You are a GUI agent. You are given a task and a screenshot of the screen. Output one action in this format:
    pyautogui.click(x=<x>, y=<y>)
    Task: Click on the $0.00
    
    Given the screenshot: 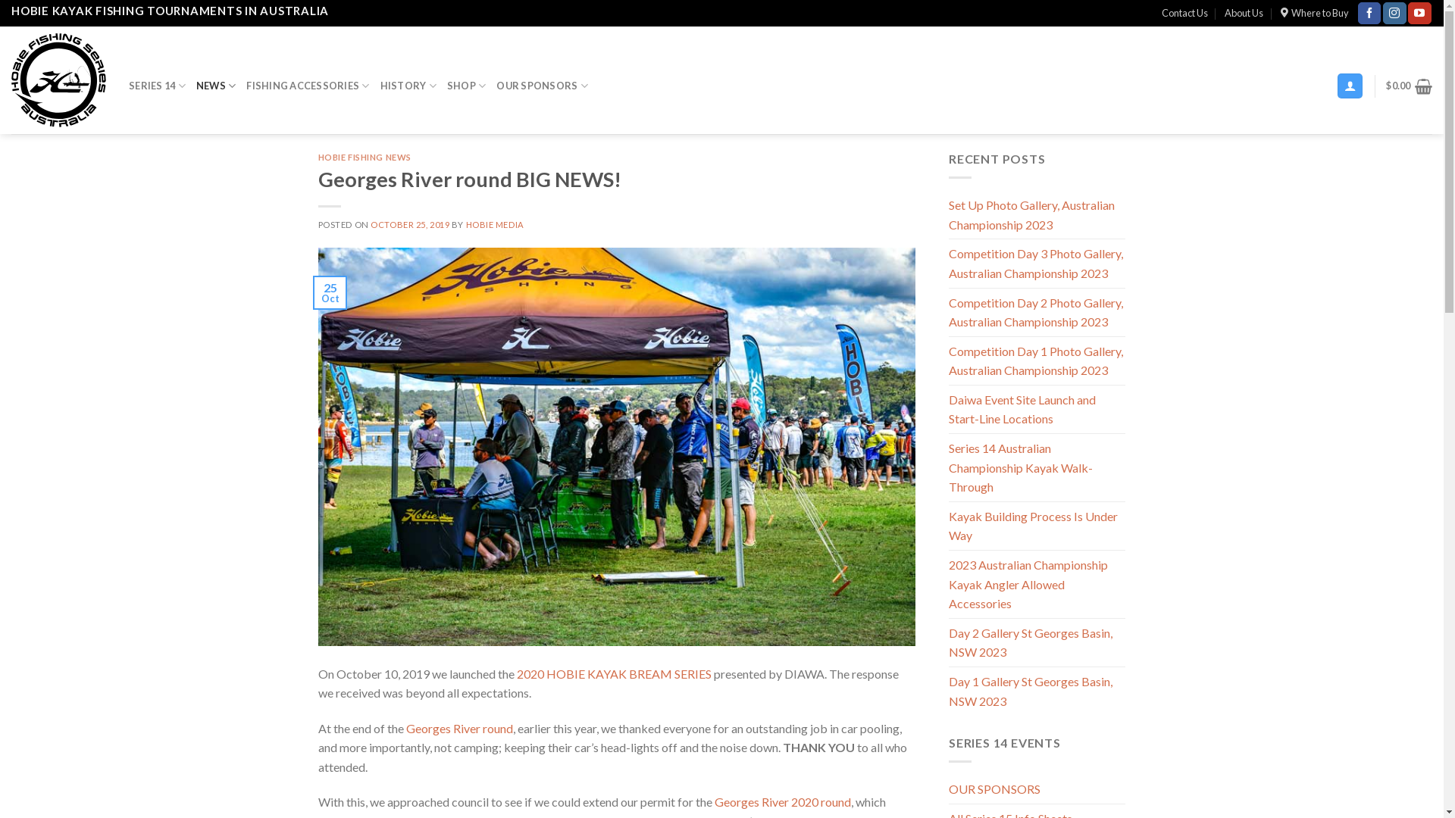 What is the action you would take?
    pyautogui.click(x=1410, y=86)
    